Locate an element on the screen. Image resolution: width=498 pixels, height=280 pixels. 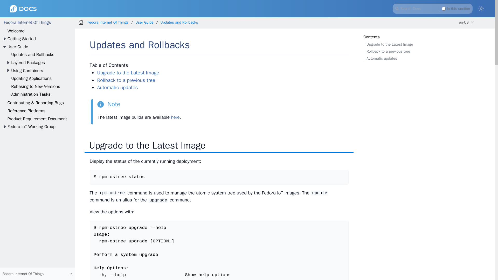
Show other languages of the site is located at coordinates (466, 22).